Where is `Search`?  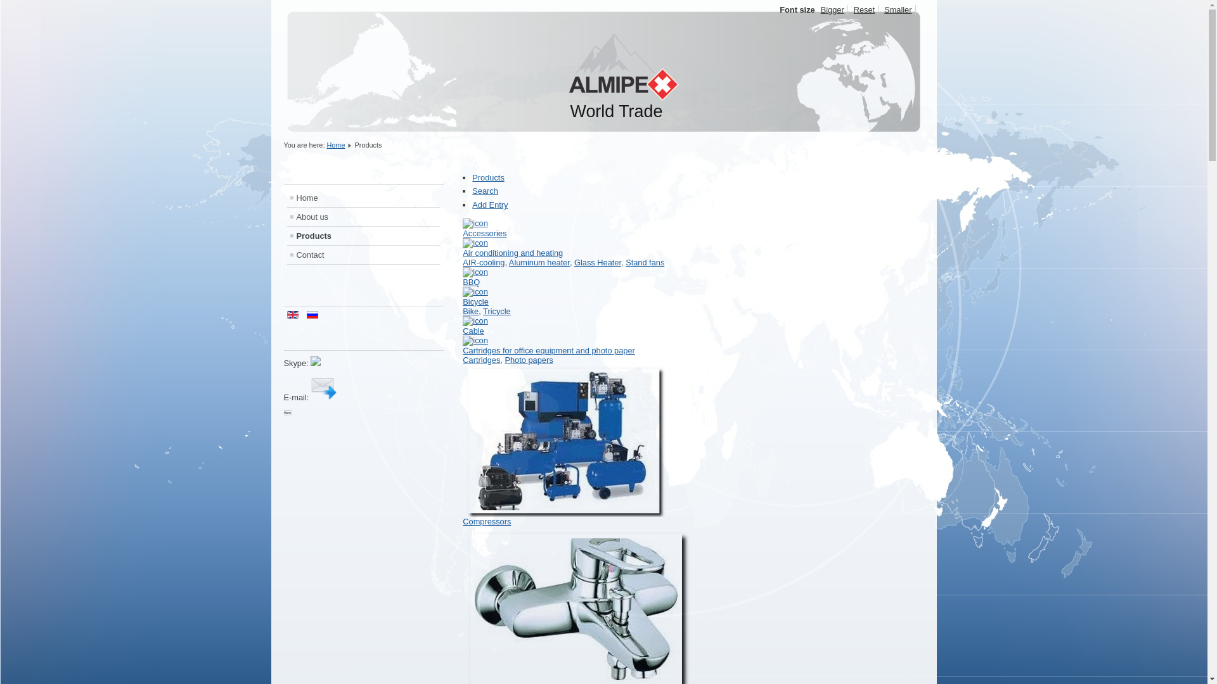
Search is located at coordinates (486, 191).